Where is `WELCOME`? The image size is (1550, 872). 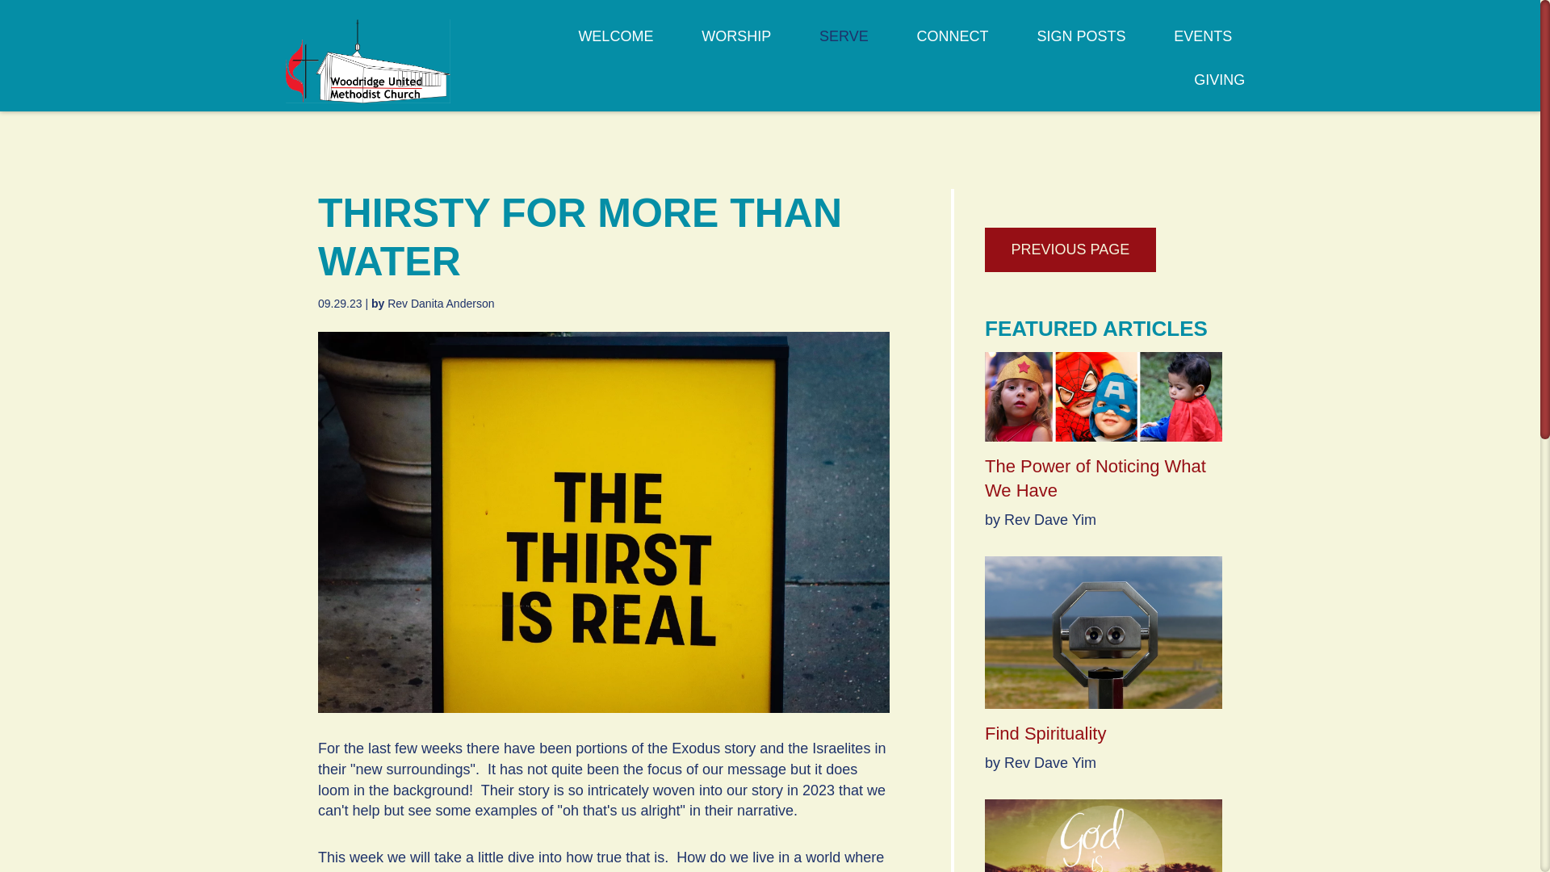
WELCOME is located at coordinates (615, 46).